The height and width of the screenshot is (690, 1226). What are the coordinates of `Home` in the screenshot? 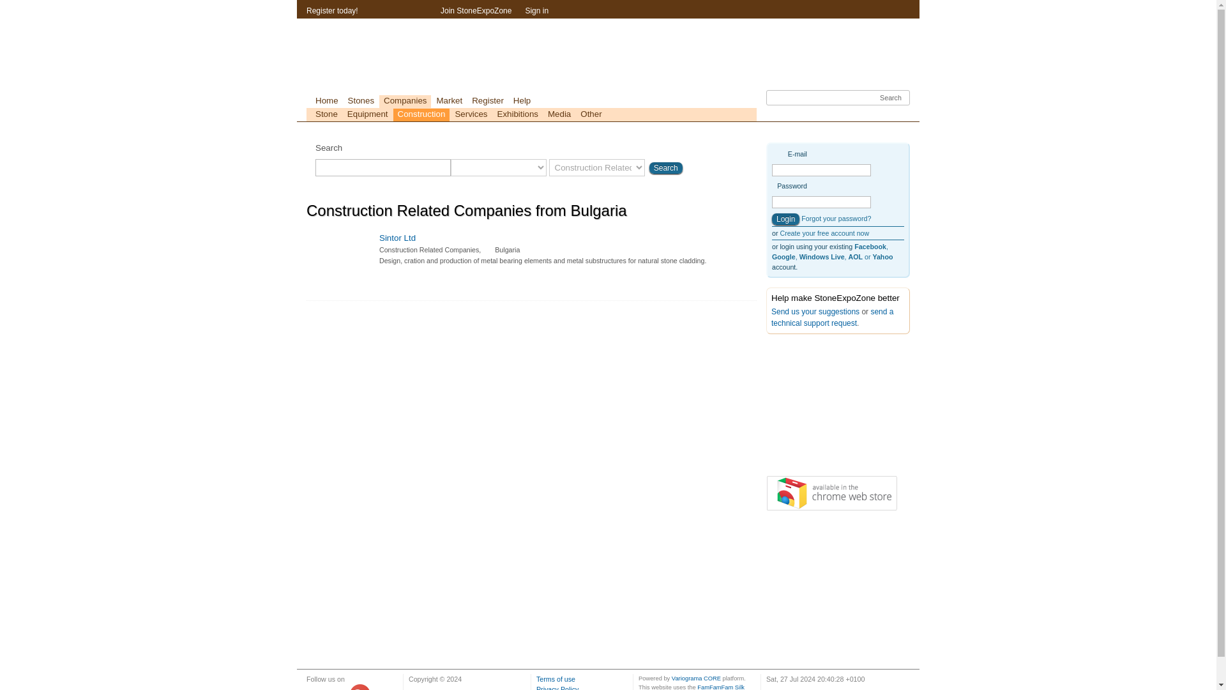 It's located at (327, 101).